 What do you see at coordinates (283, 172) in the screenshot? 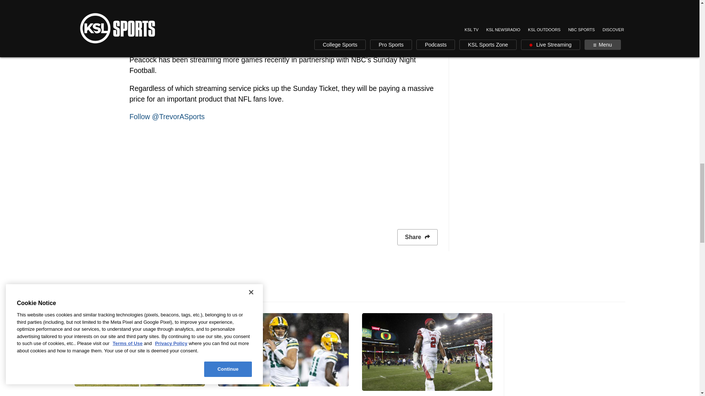
I see `Signup Widget Embed` at bounding box center [283, 172].